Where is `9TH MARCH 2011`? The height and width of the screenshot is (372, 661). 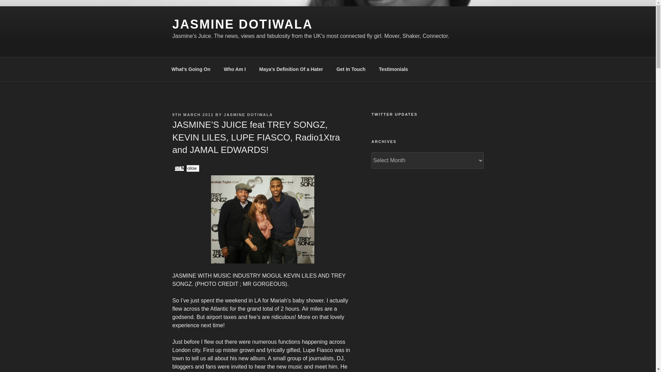 9TH MARCH 2011 is located at coordinates (193, 115).